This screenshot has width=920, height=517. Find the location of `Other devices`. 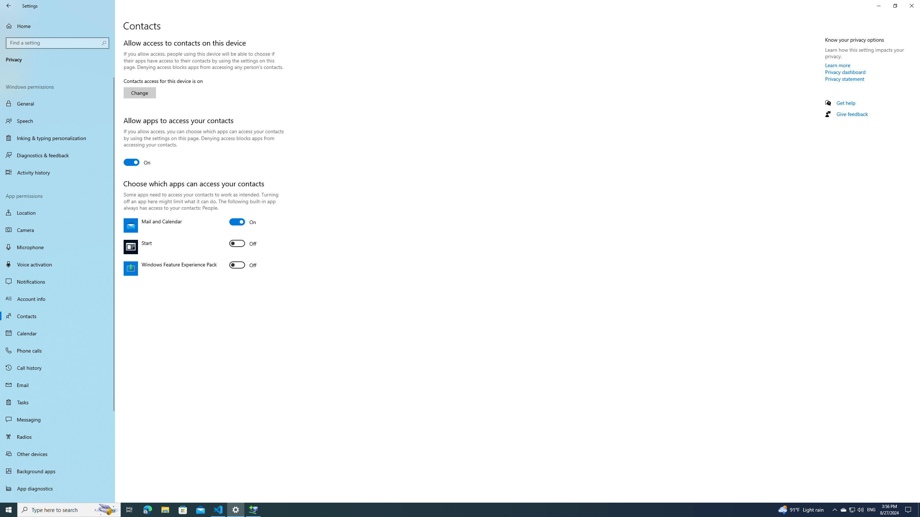

Other devices is located at coordinates (57, 453).